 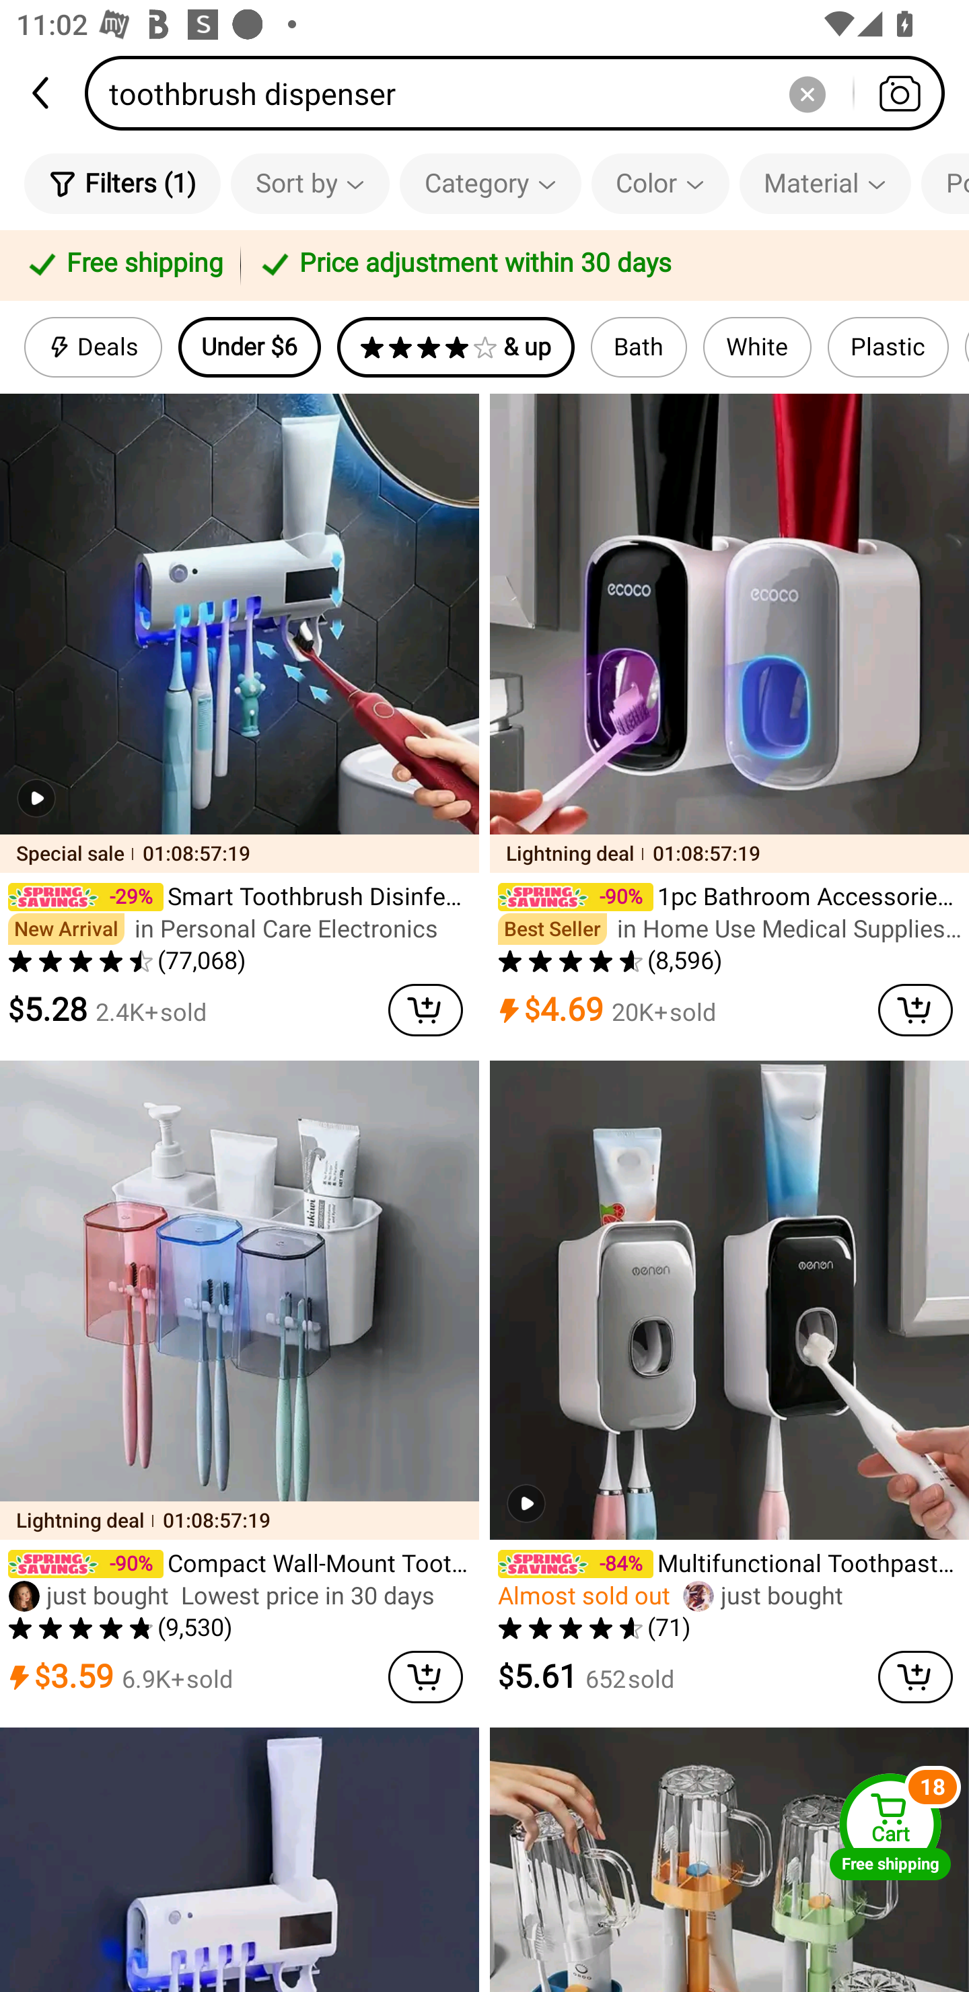 I want to click on Delete search history, so click(x=807, y=93).